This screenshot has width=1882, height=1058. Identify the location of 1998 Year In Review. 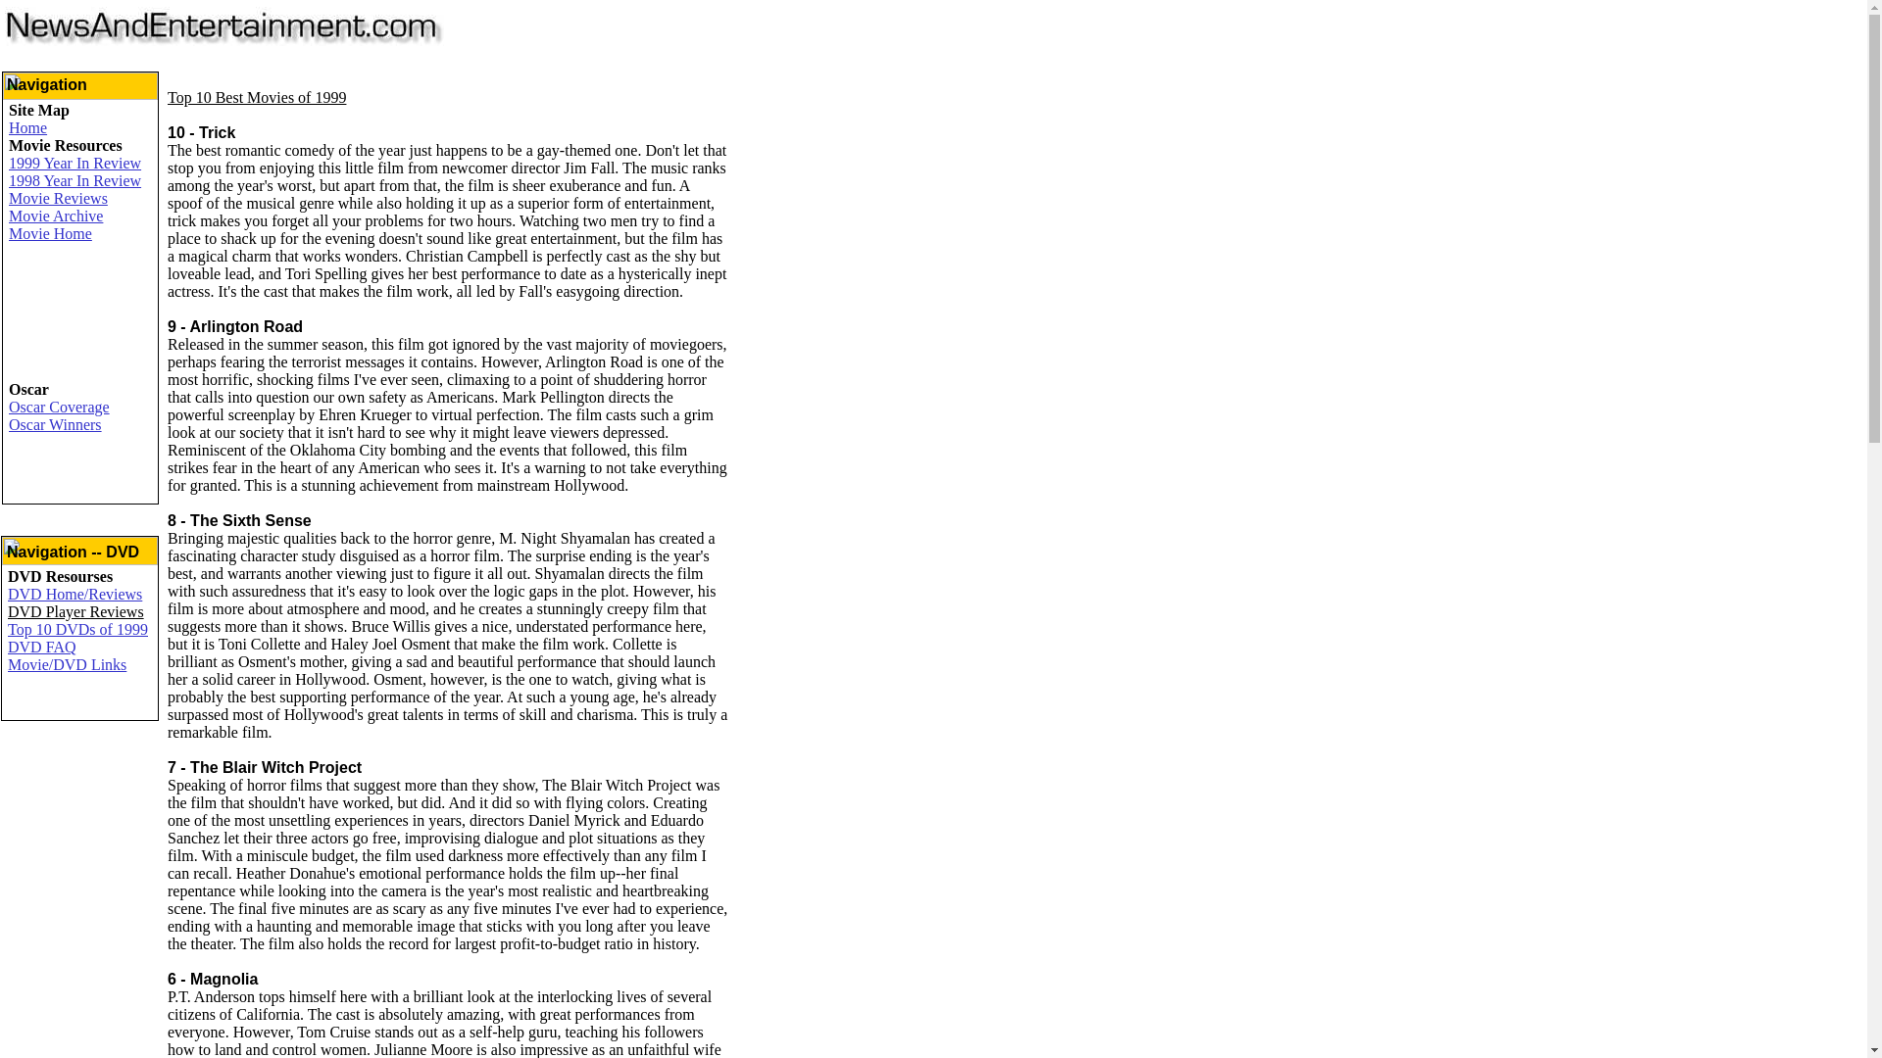
(74, 180).